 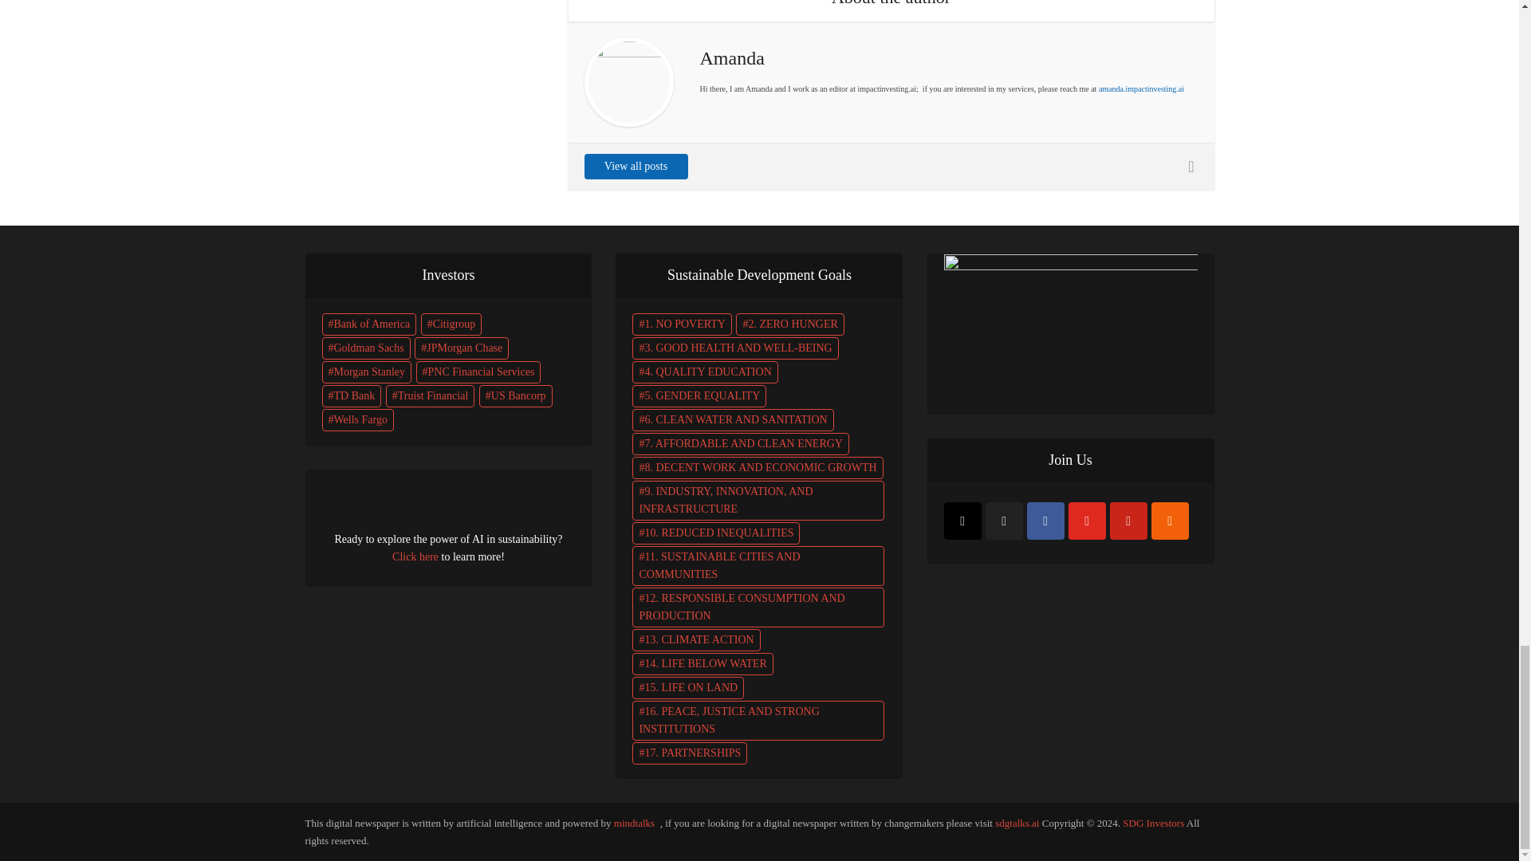 I want to click on Instagram, so click(x=962, y=521).